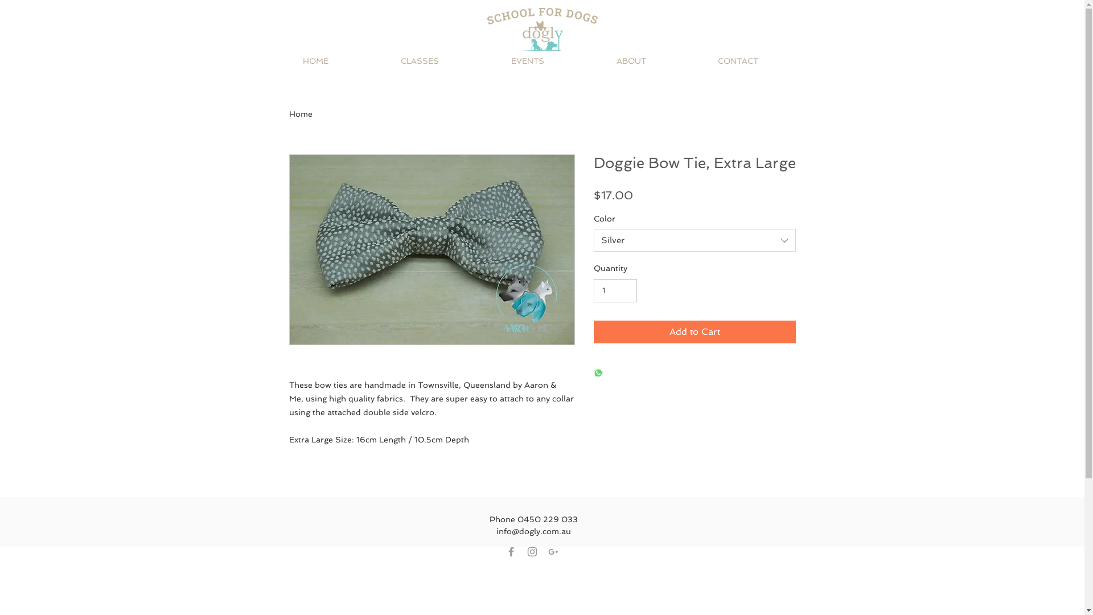 The width and height of the screenshot is (1093, 615). Describe the element at coordinates (695, 240) in the screenshot. I see `Silver` at that location.